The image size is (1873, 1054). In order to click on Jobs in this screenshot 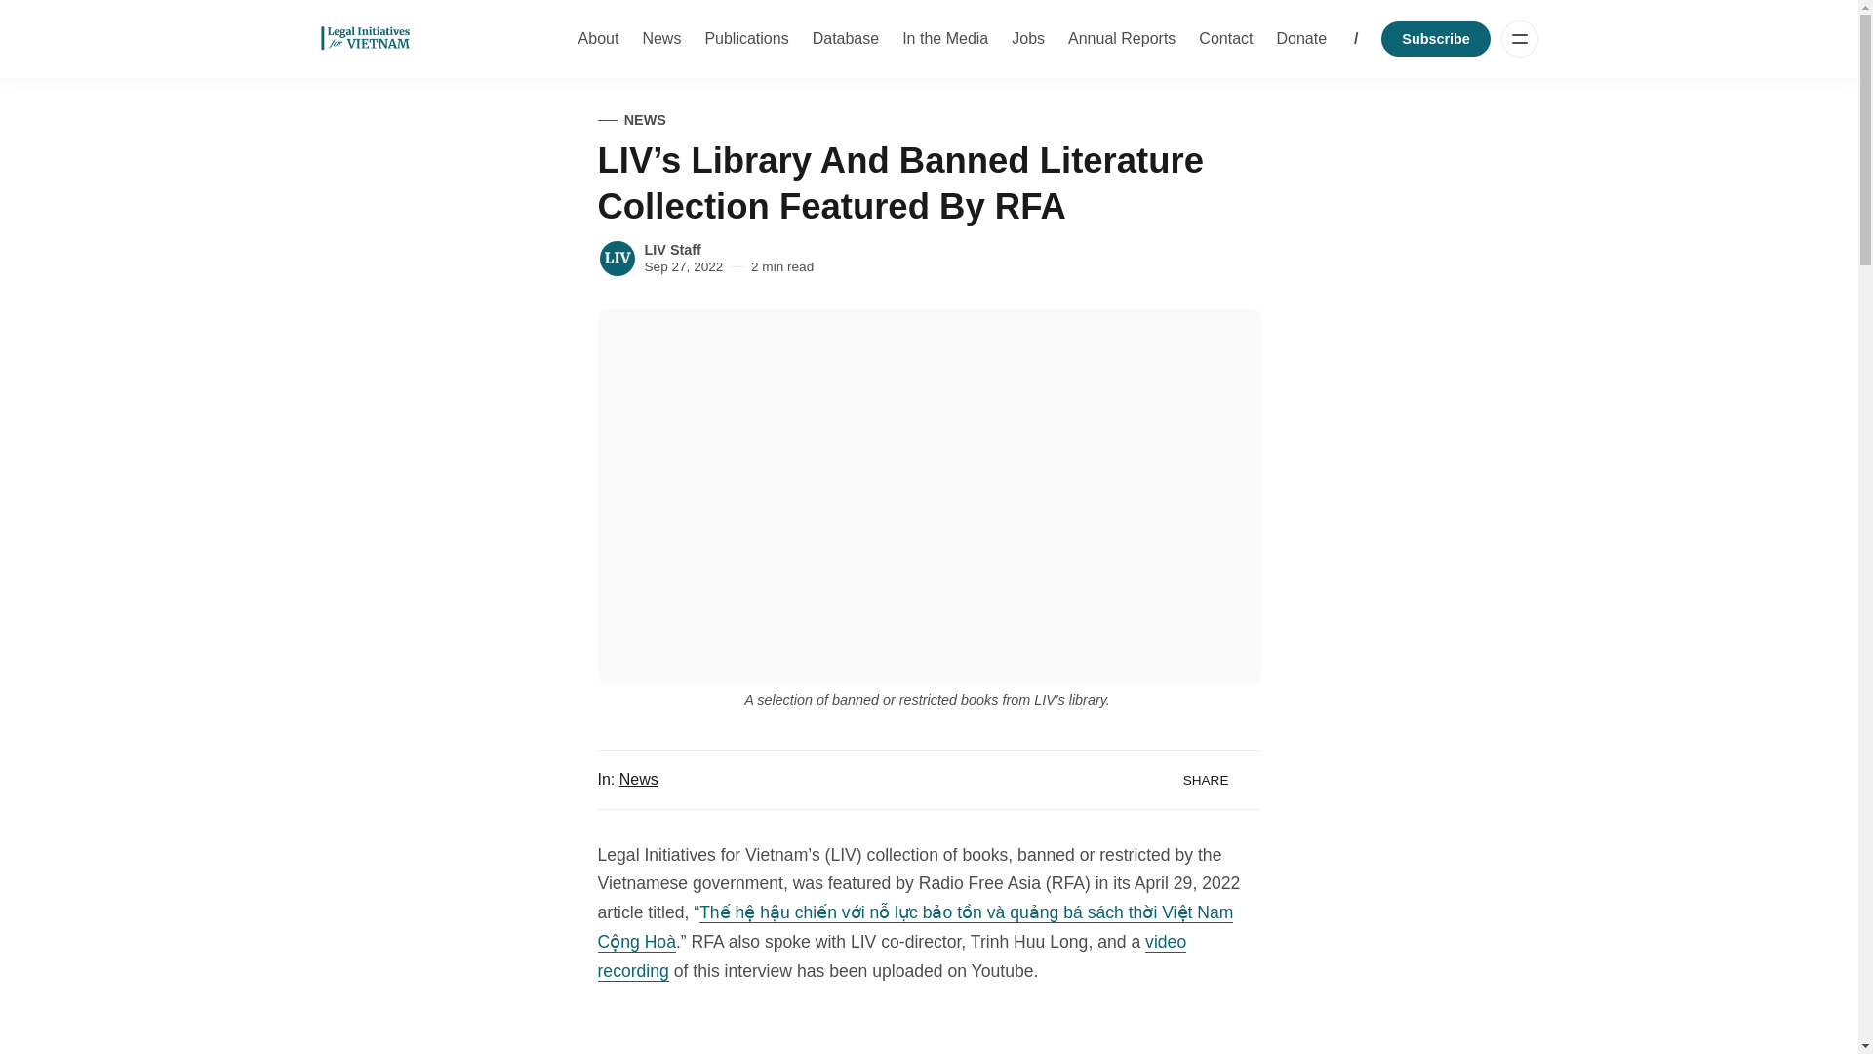, I will do `click(1028, 38)`.